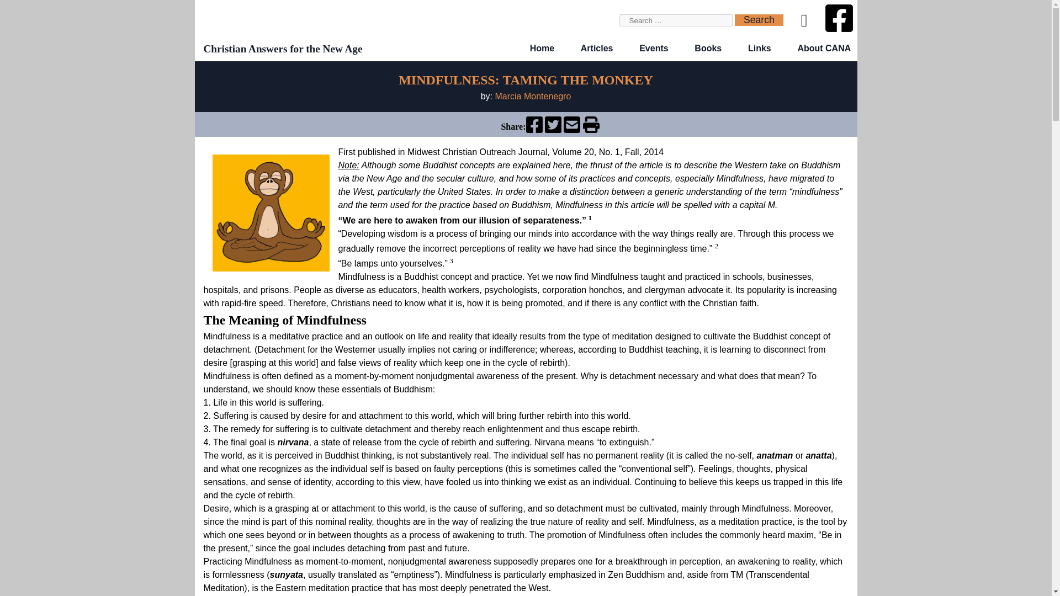 This screenshot has width=1060, height=596. Describe the element at coordinates (759, 20) in the screenshot. I see `Search` at that location.